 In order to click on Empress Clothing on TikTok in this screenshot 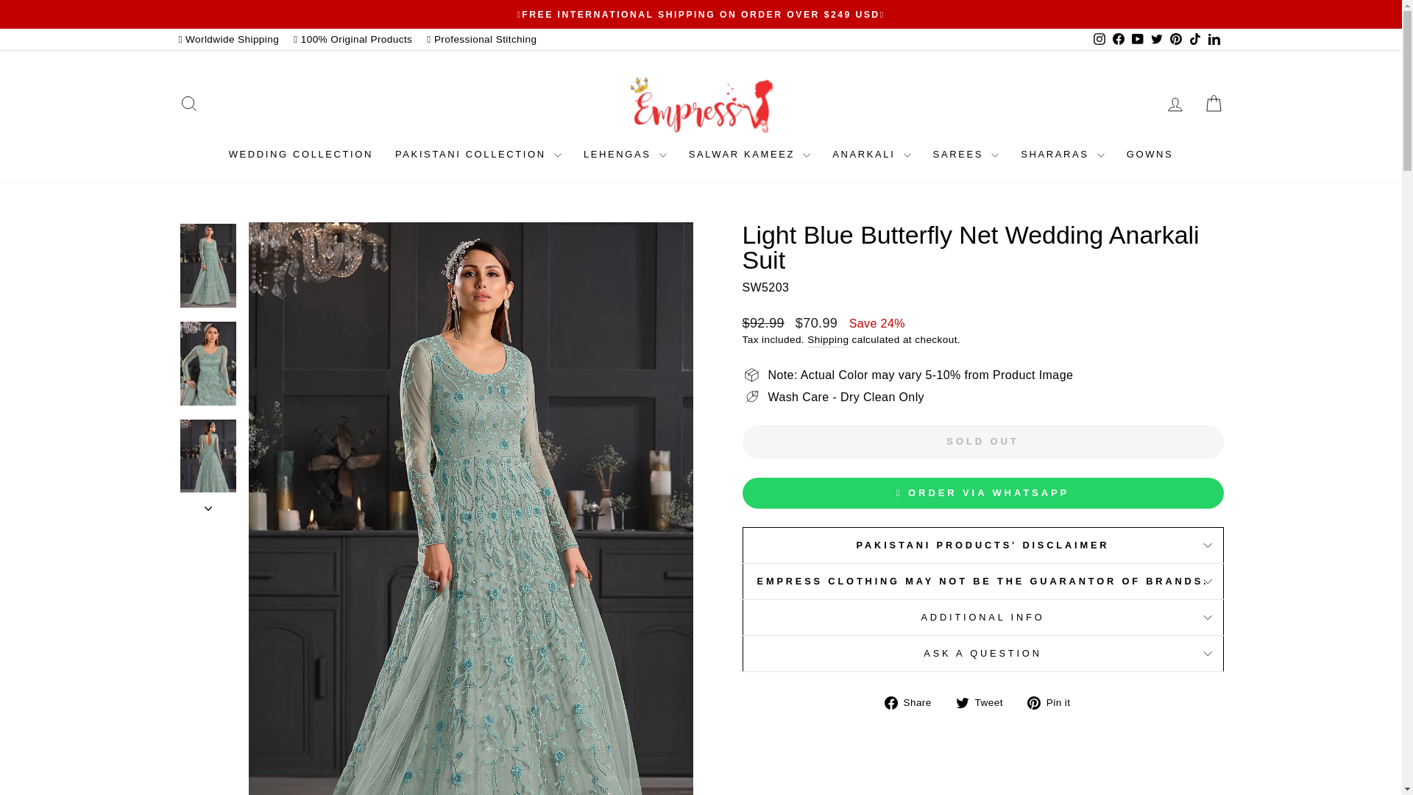, I will do `click(1194, 39)`.